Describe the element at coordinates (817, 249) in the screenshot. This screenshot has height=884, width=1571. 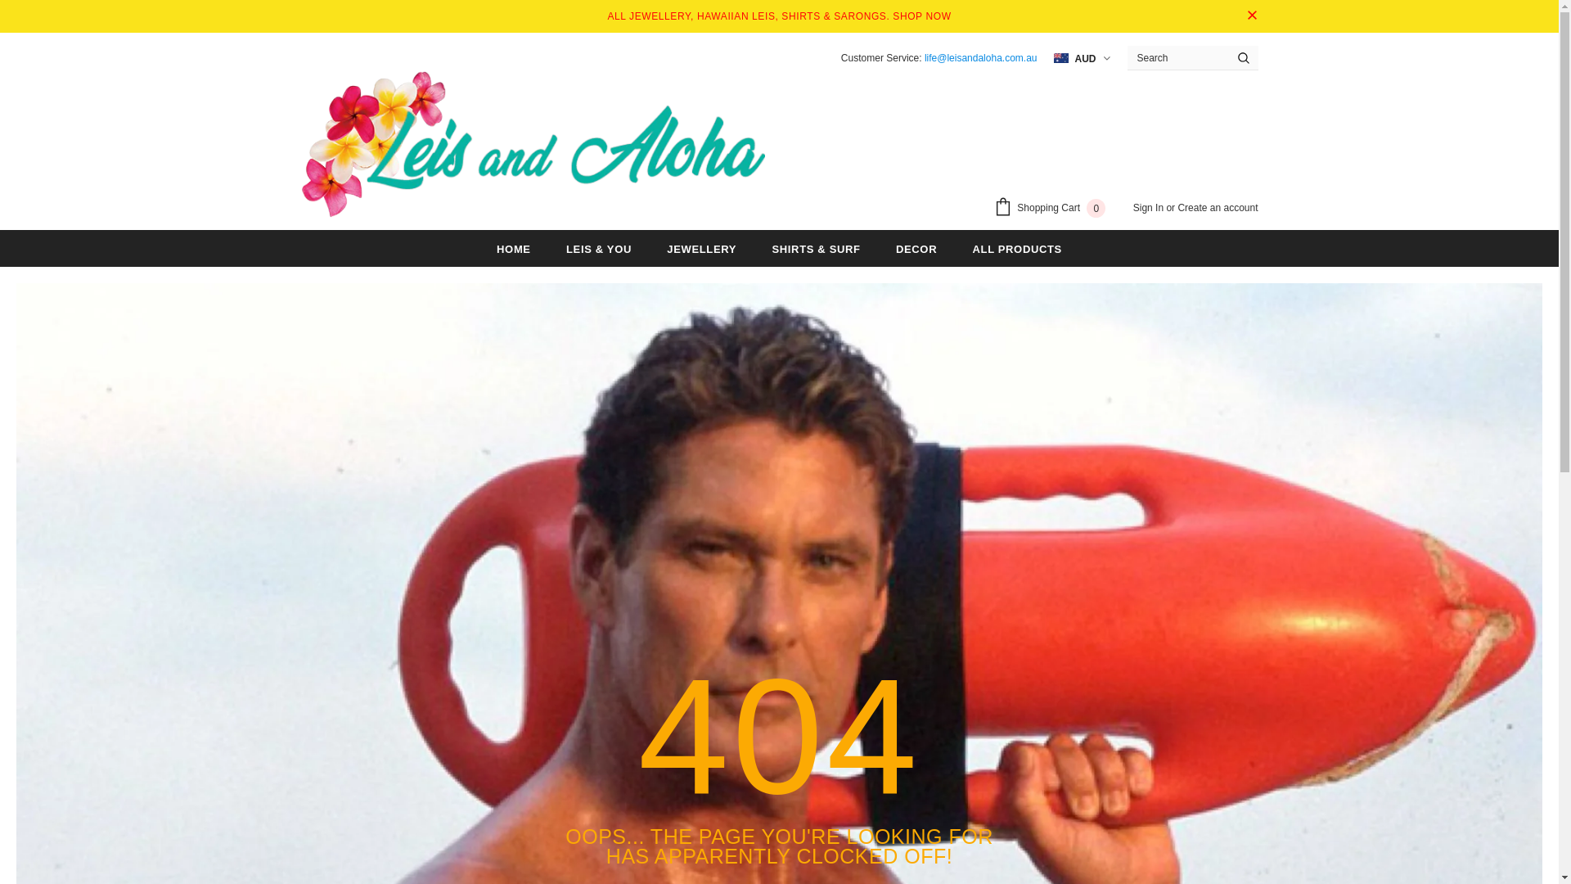
I see `SHIRTS & SURF` at that location.